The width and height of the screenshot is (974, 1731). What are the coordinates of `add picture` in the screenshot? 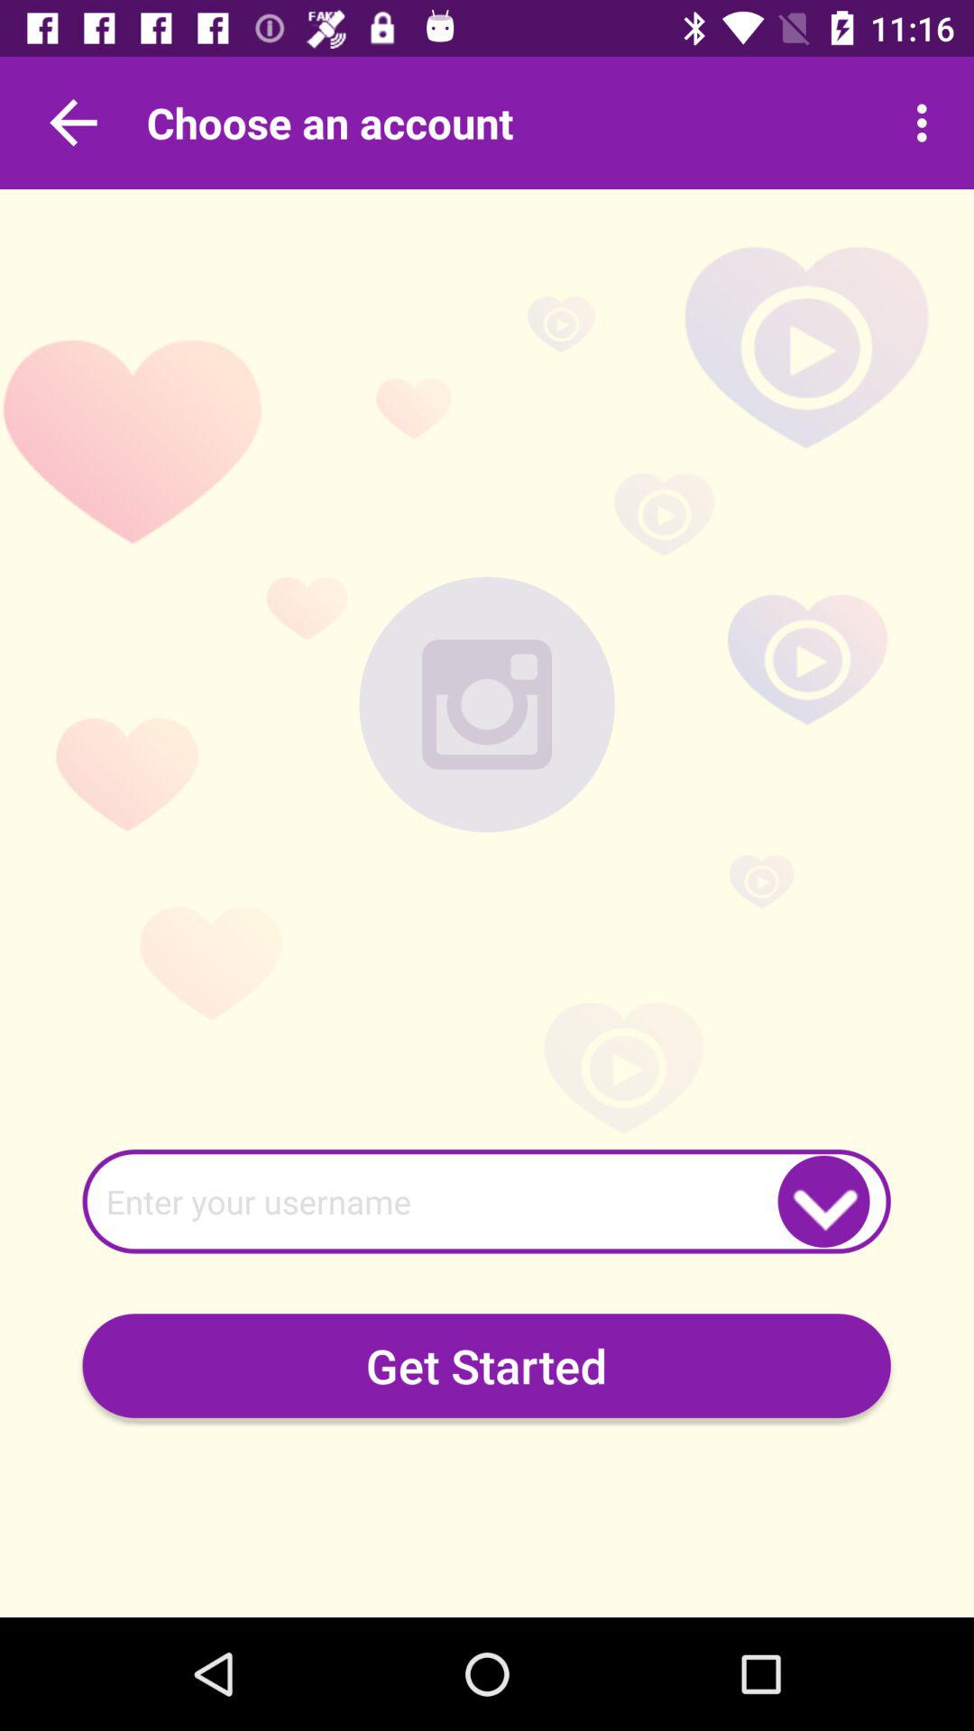 It's located at (487, 704).